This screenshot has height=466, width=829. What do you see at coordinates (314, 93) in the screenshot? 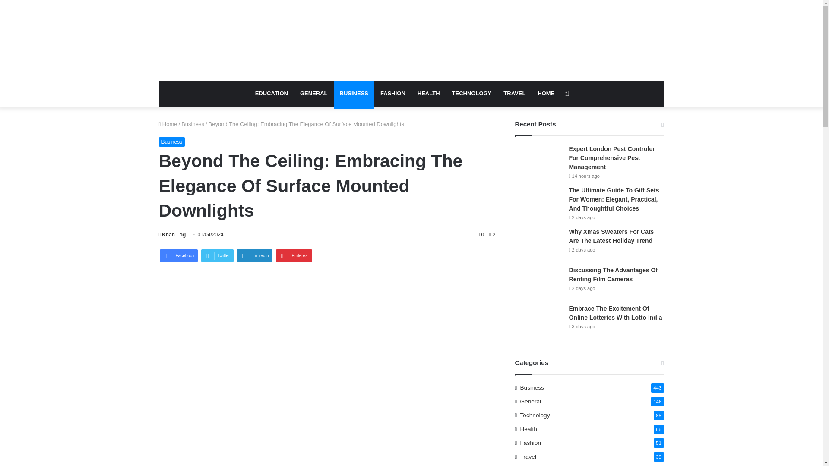
I see `GENERAL` at bounding box center [314, 93].